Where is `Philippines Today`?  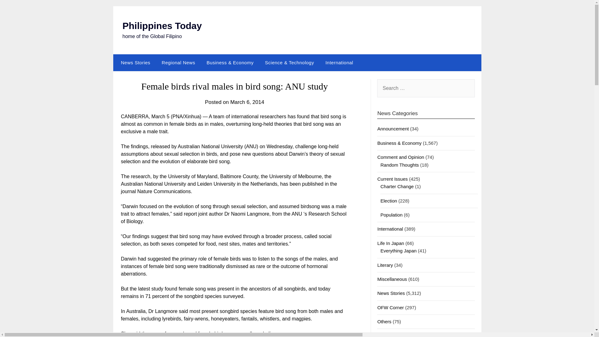
Philippines Today is located at coordinates (162, 26).